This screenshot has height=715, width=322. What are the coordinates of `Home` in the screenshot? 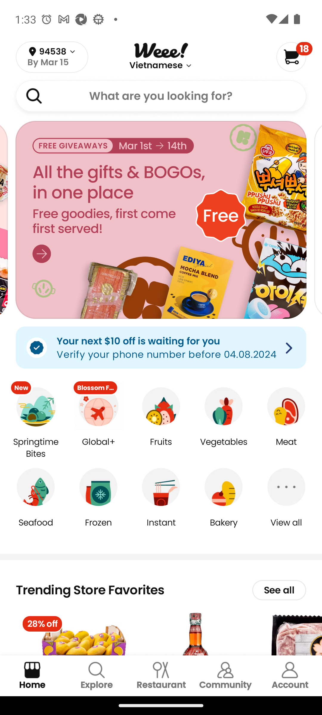 It's located at (32, 676).